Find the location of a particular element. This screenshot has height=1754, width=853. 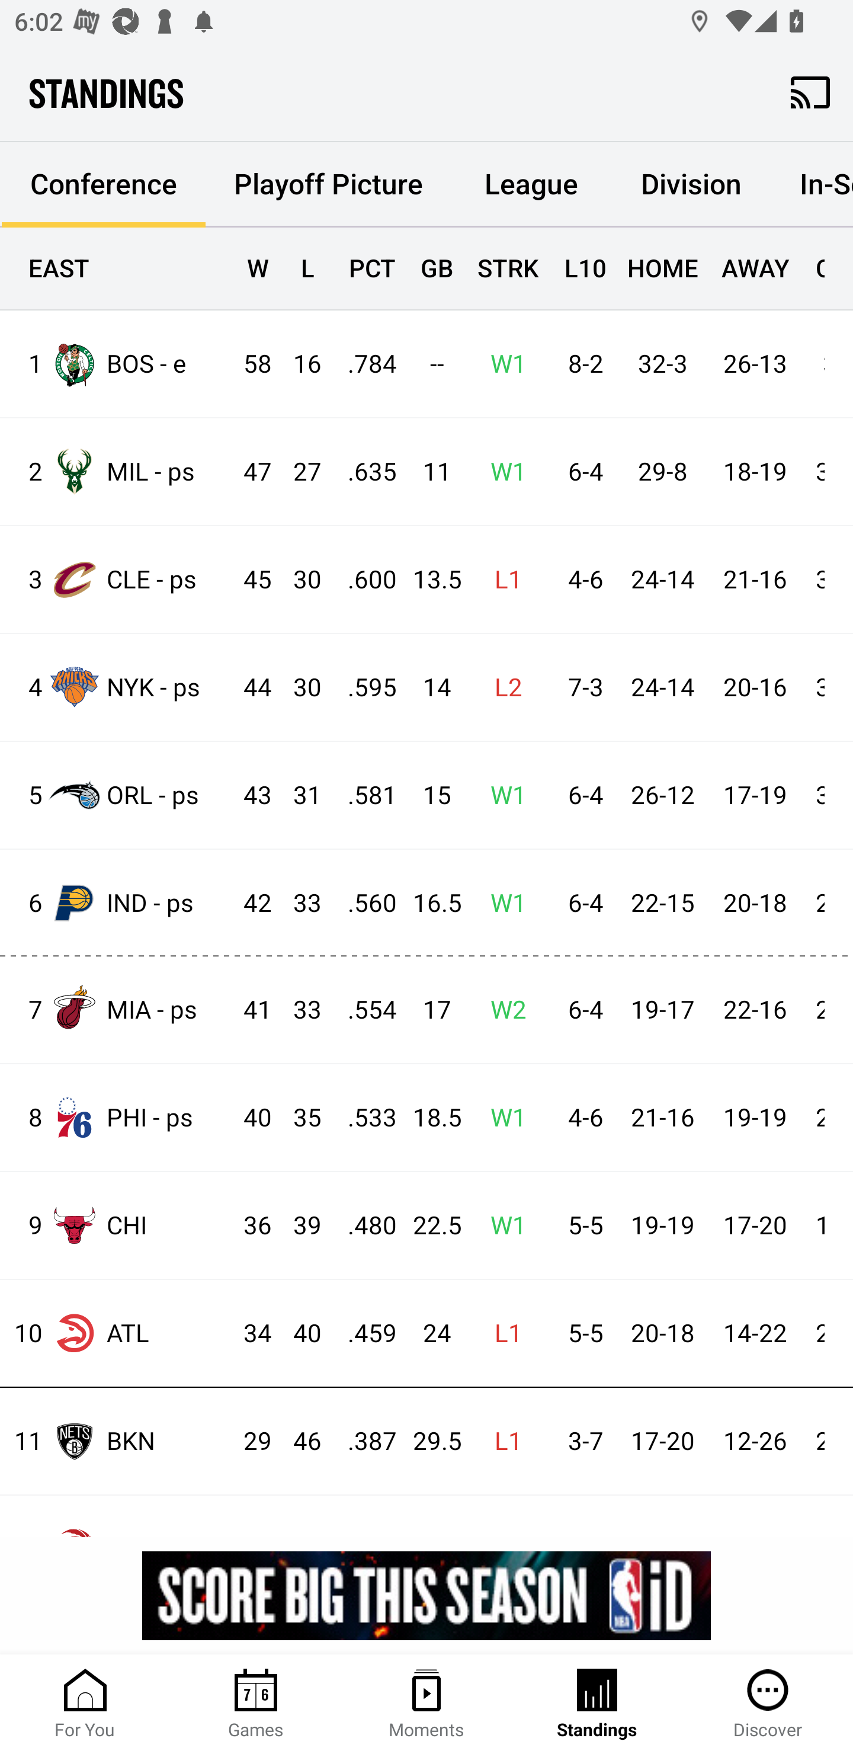

For You is located at coordinates (85, 1704).